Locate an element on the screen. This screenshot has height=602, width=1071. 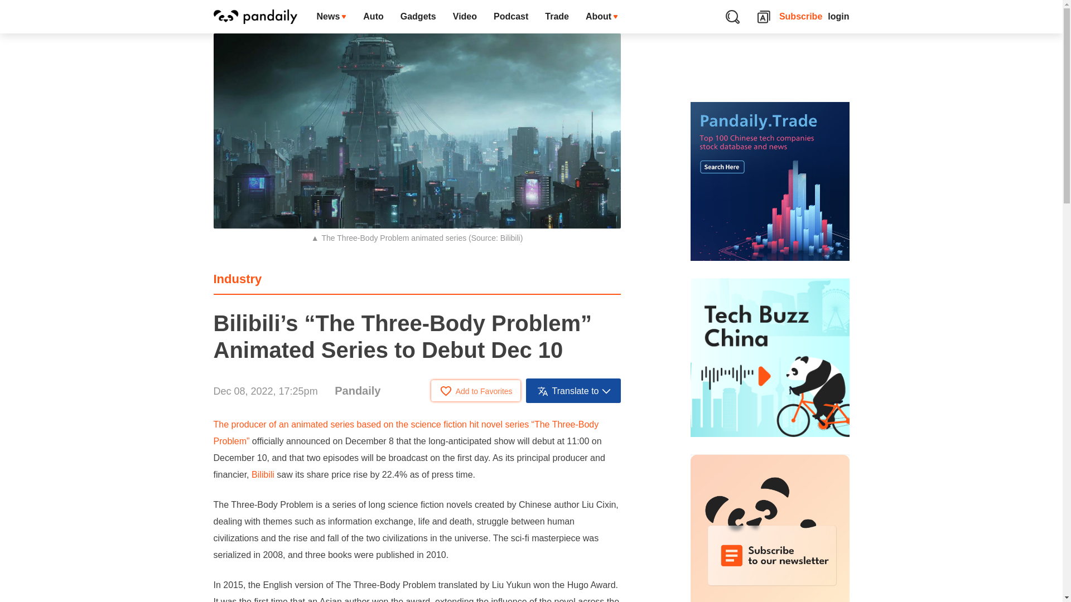
Add to Favorites is located at coordinates (476, 390).